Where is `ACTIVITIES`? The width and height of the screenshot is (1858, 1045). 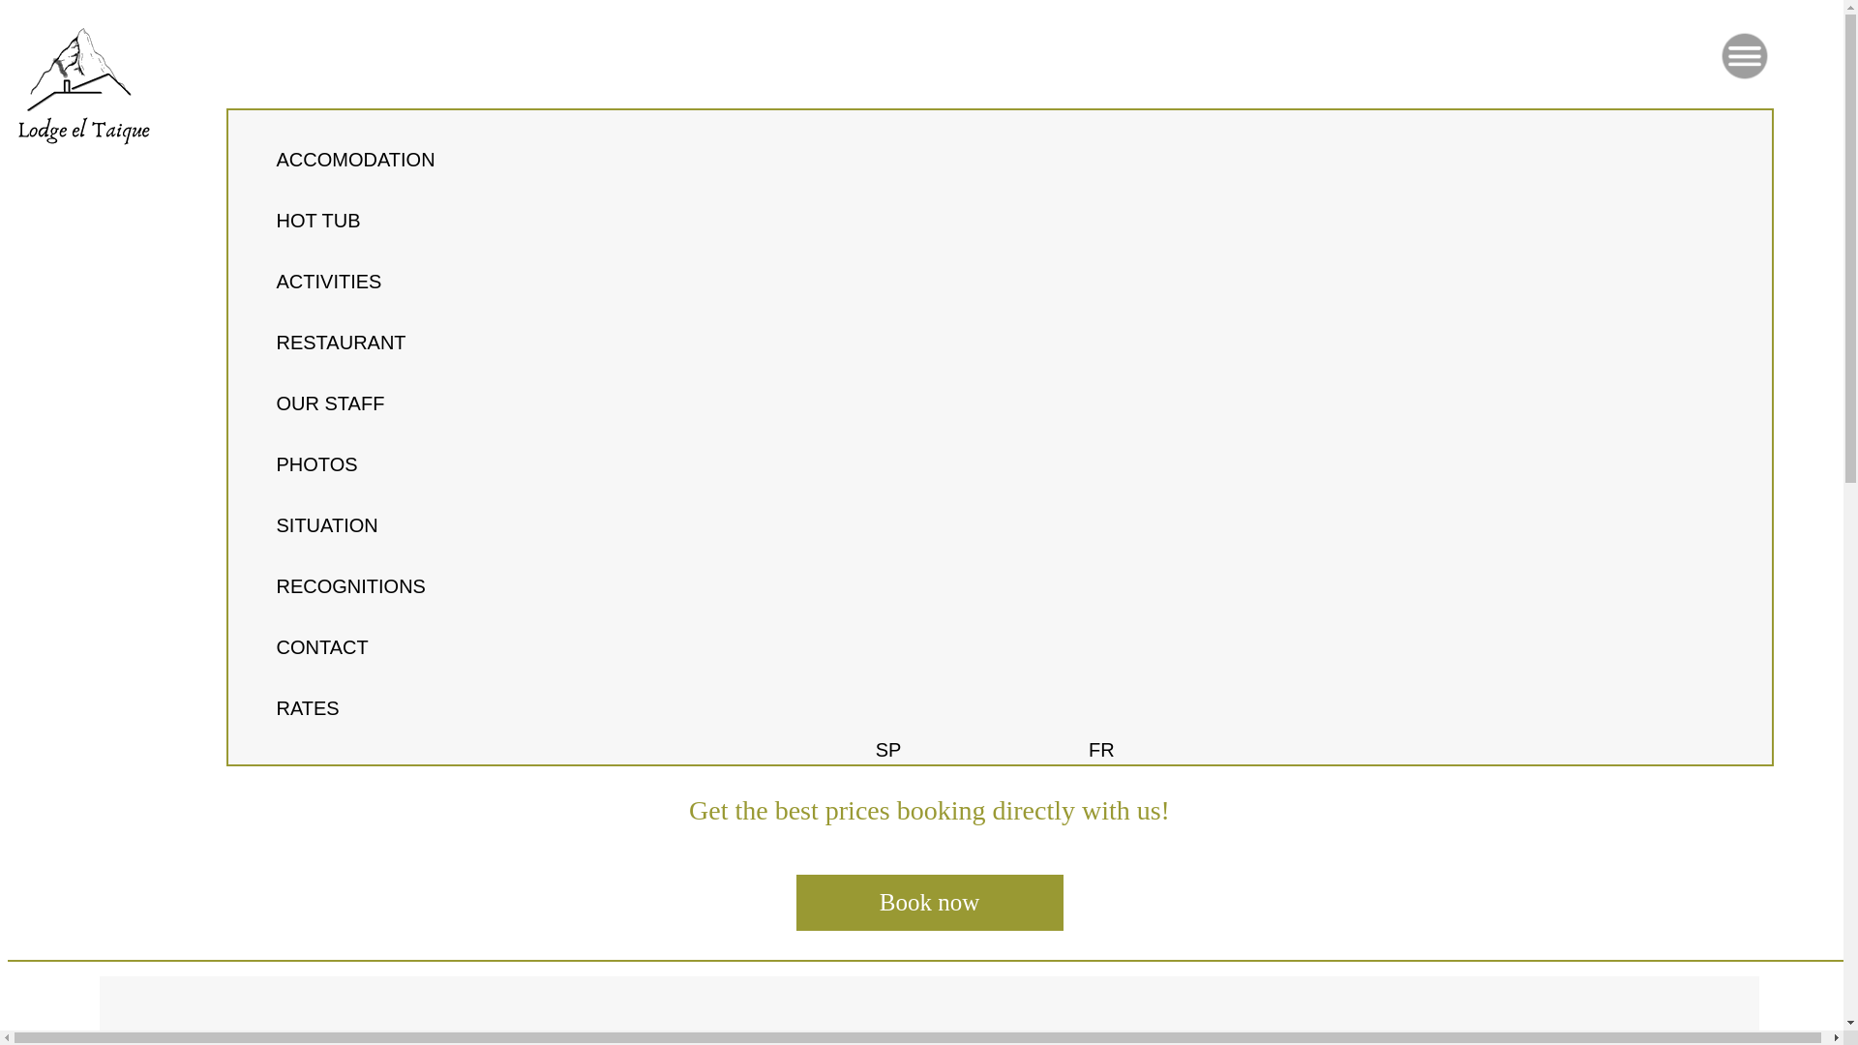 ACTIVITIES is located at coordinates (329, 281).